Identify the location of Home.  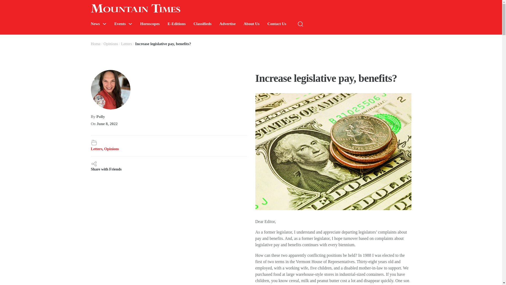
(95, 44).